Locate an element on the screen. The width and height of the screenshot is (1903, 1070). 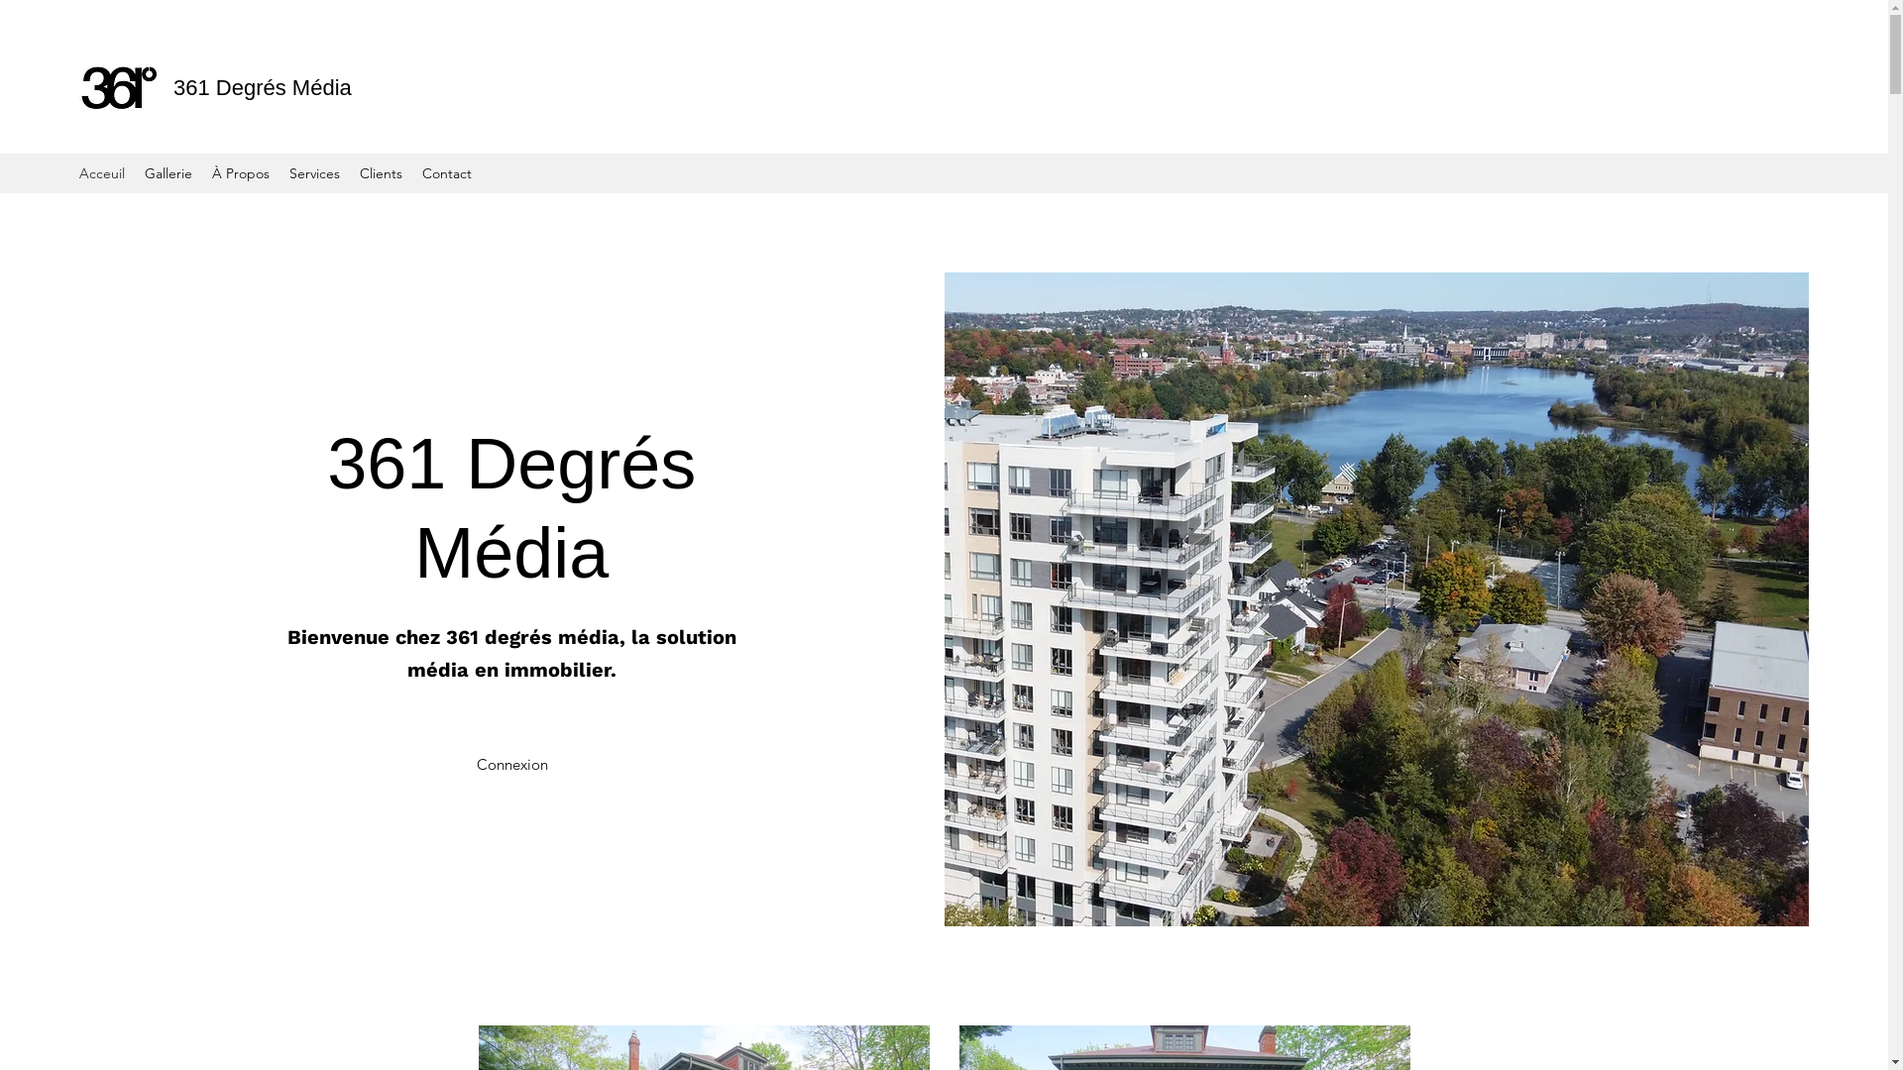
Contact is located at coordinates (447, 173).